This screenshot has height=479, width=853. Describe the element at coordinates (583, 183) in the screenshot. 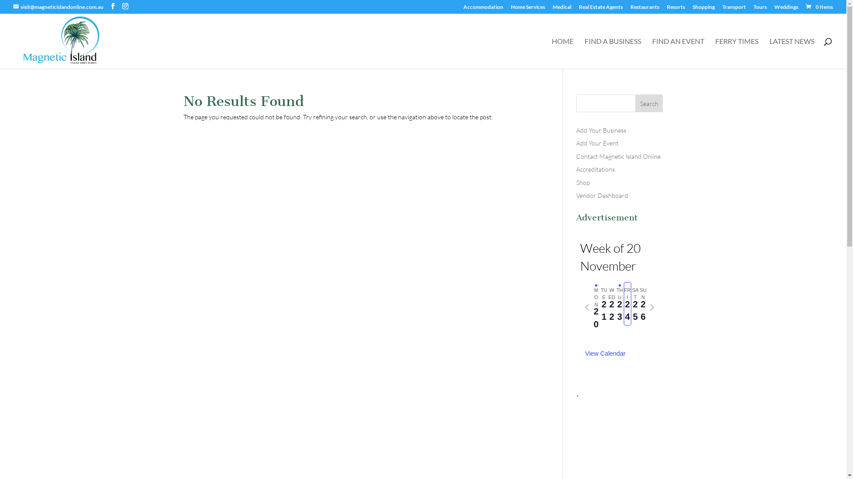

I see `Shop` at that location.